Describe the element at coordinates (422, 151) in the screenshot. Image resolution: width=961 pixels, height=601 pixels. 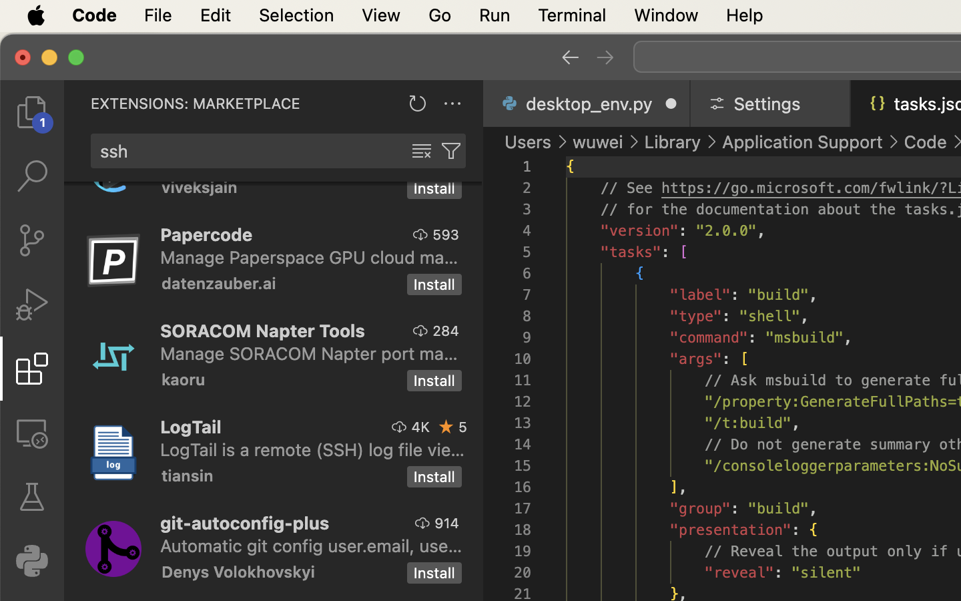
I see `` at that location.